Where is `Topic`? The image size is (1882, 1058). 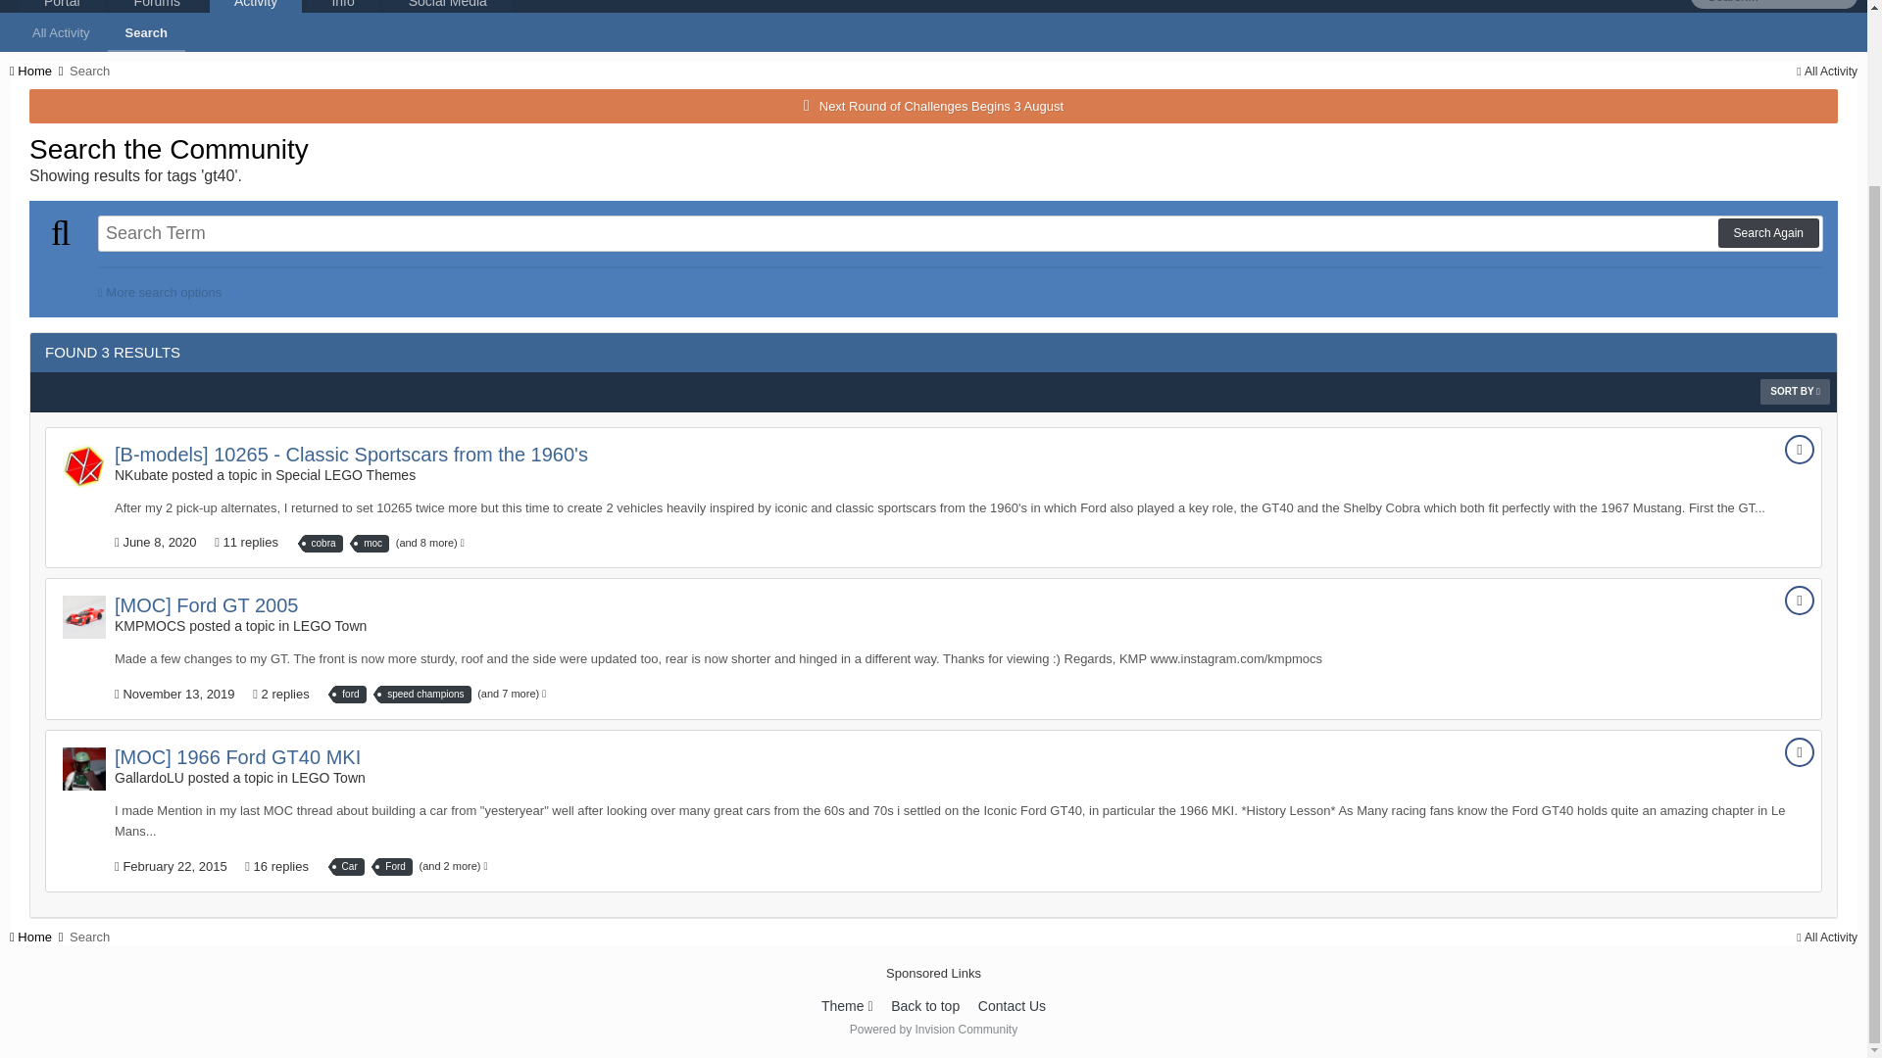 Topic is located at coordinates (1799, 600).